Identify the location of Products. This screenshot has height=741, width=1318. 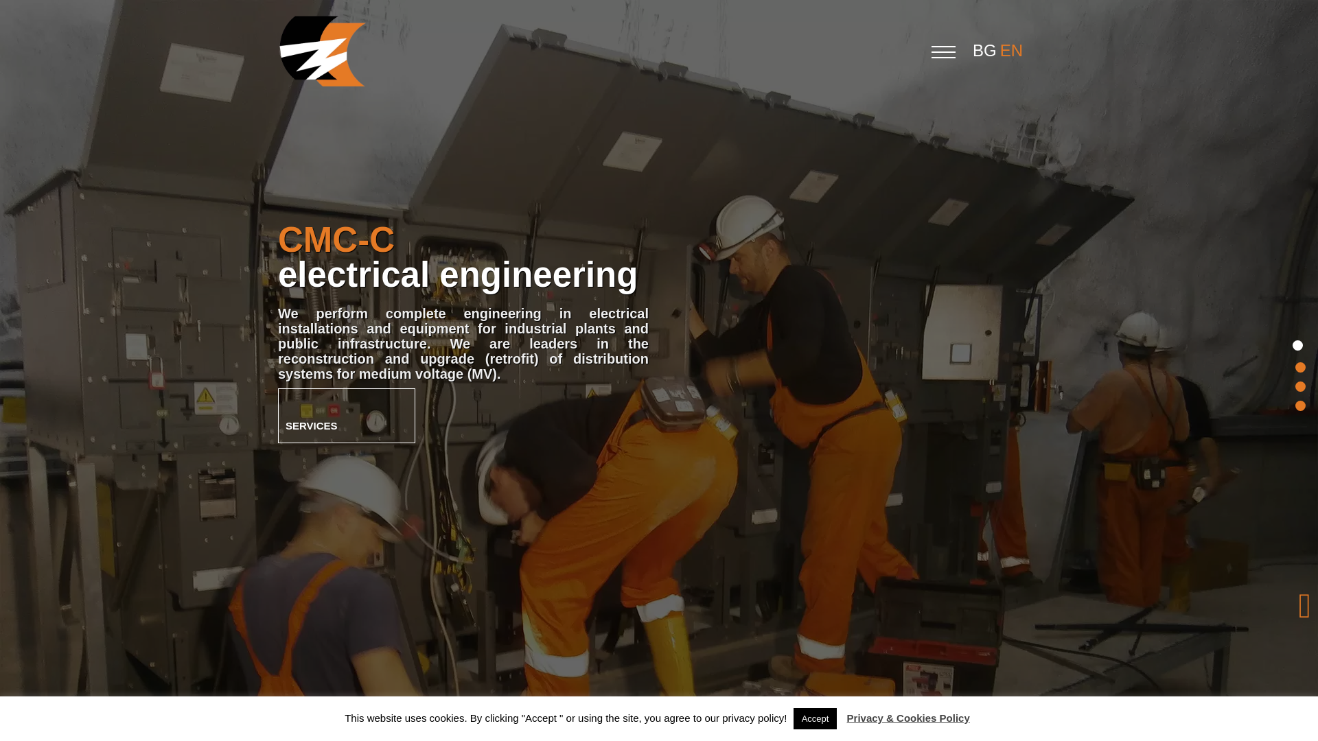
(1296, 383).